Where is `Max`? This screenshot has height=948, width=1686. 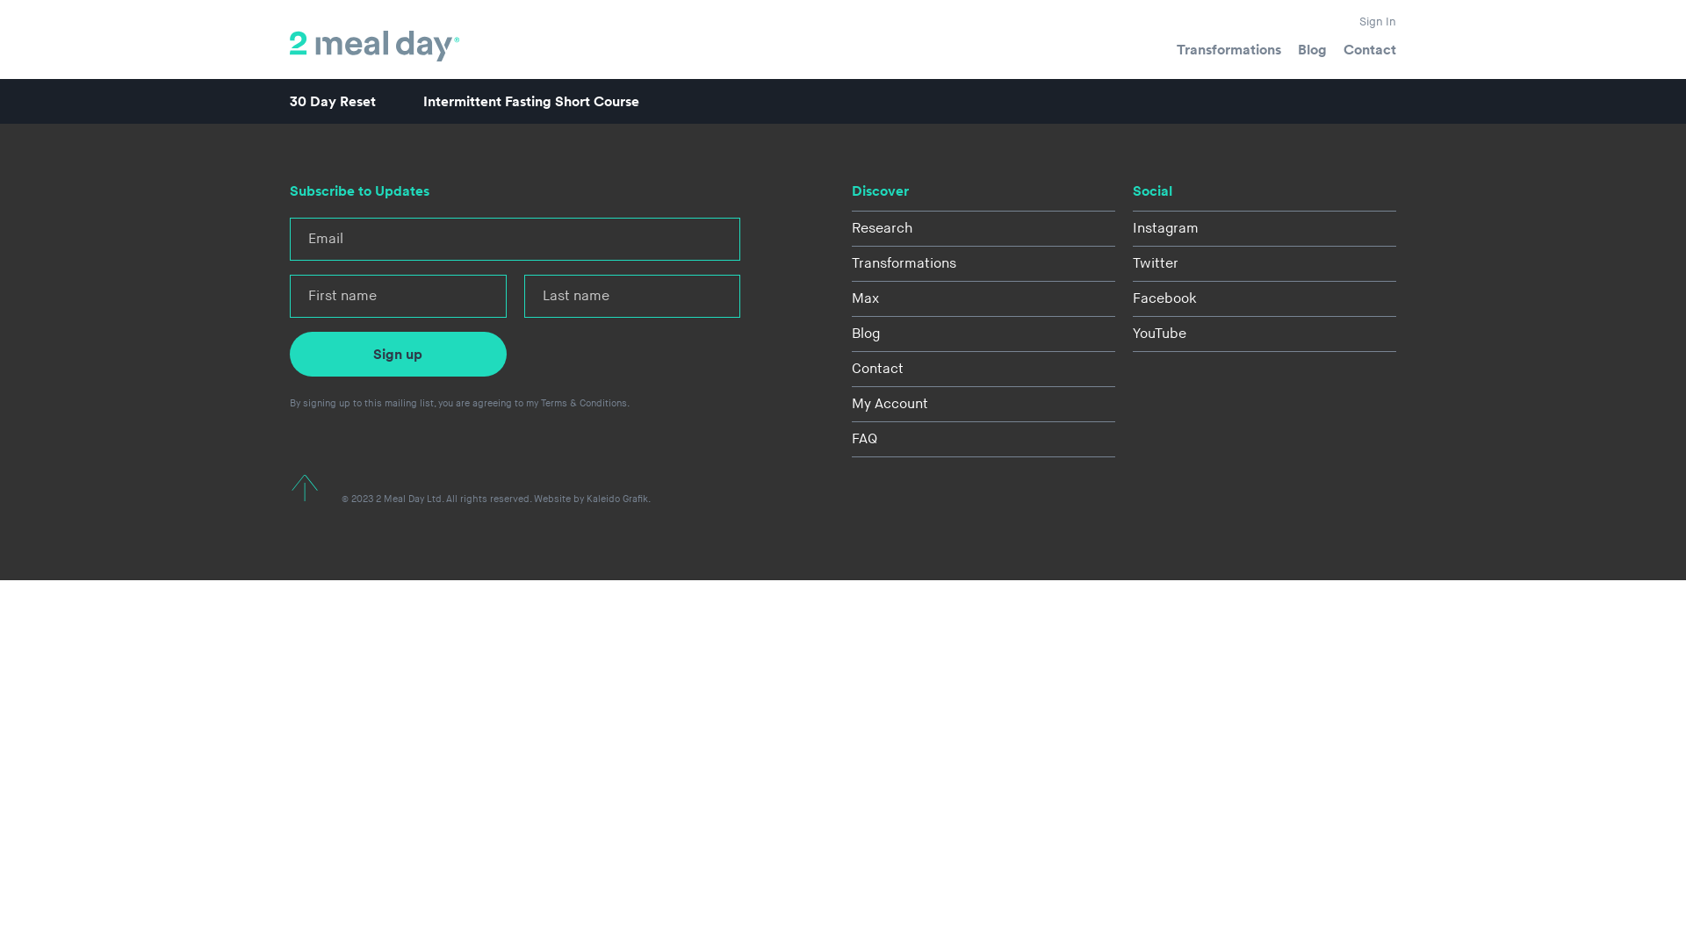
Max is located at coordinates (983, 298).